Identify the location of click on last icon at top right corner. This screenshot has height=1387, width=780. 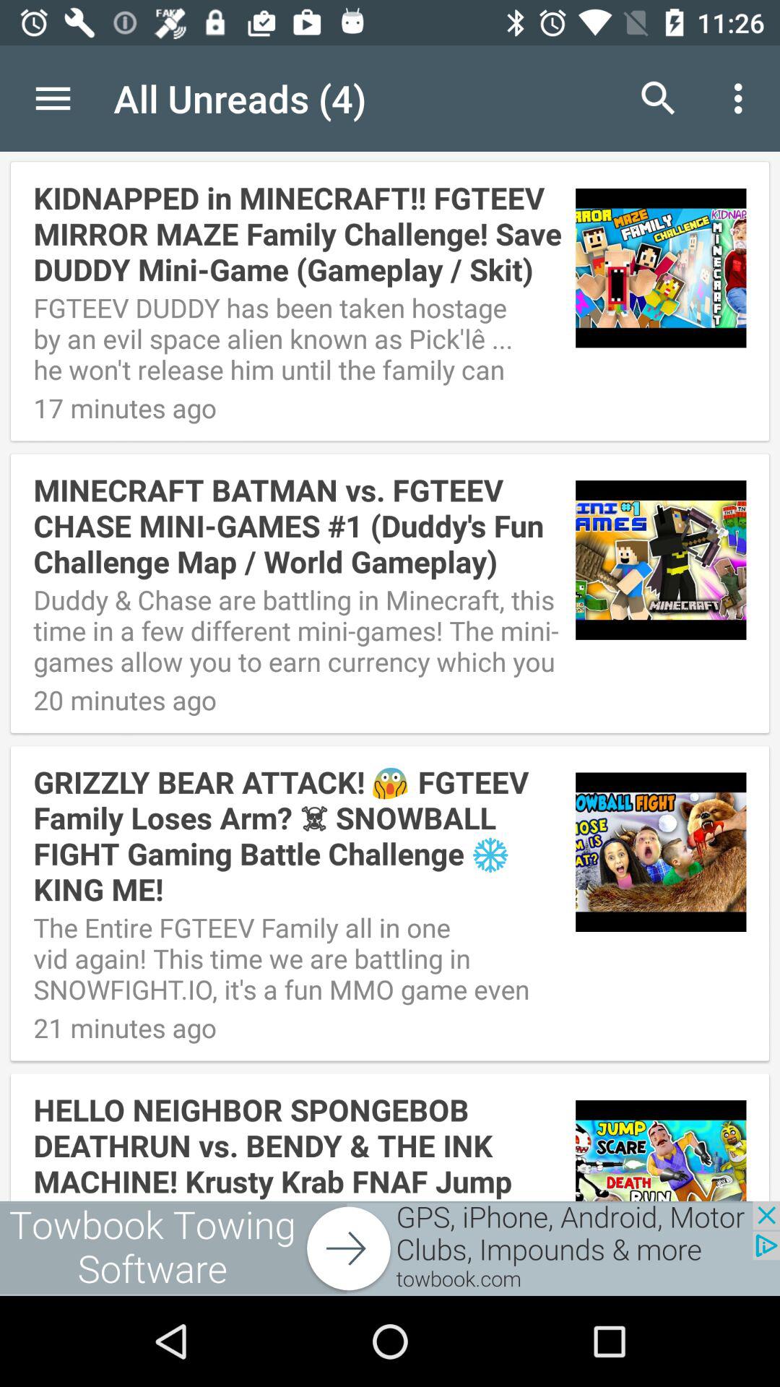
(742, 98).